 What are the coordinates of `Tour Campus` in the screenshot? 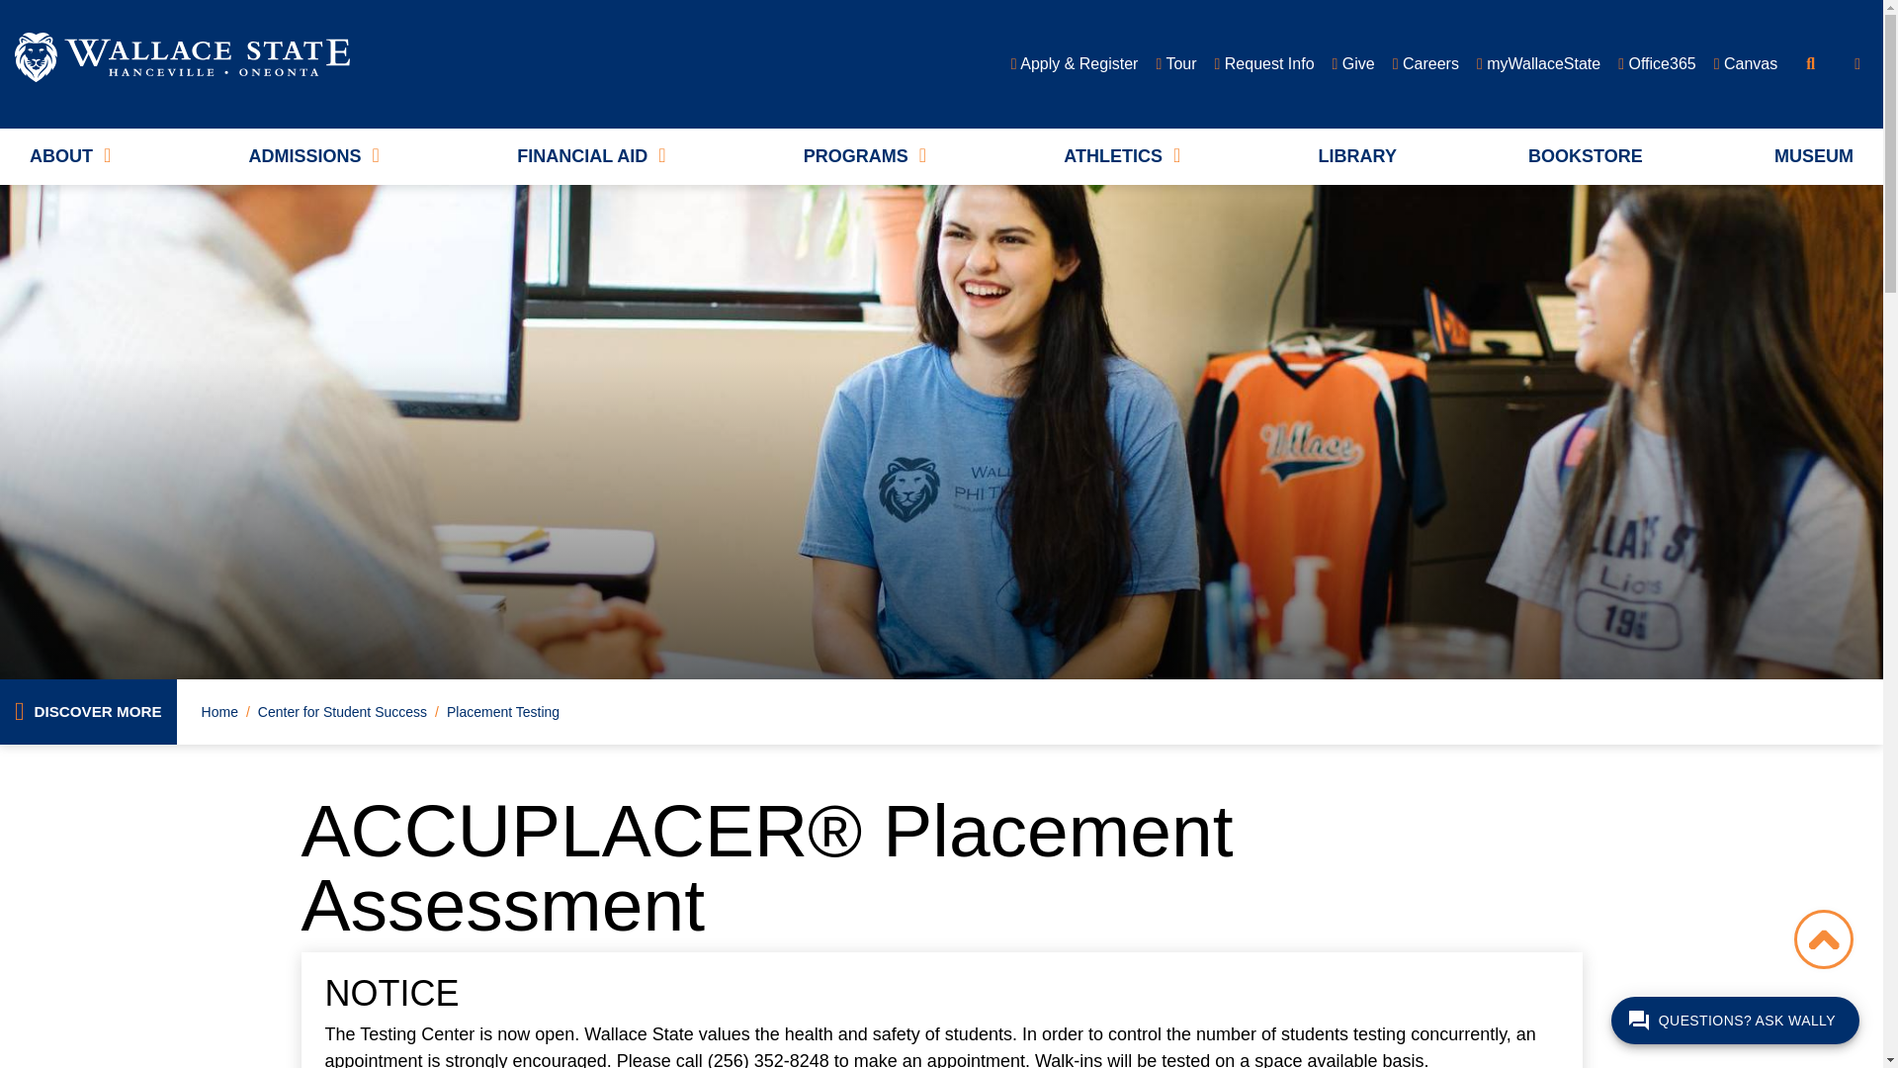 It's located at (1175, 64).